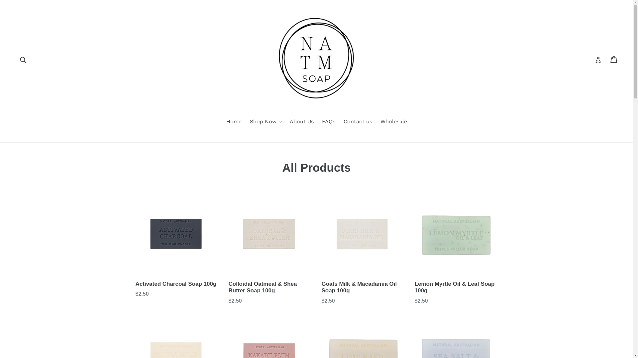 Image resolution: width=638 pixels, height=358 pixels. I want to click on Log in, so click(598, 60).